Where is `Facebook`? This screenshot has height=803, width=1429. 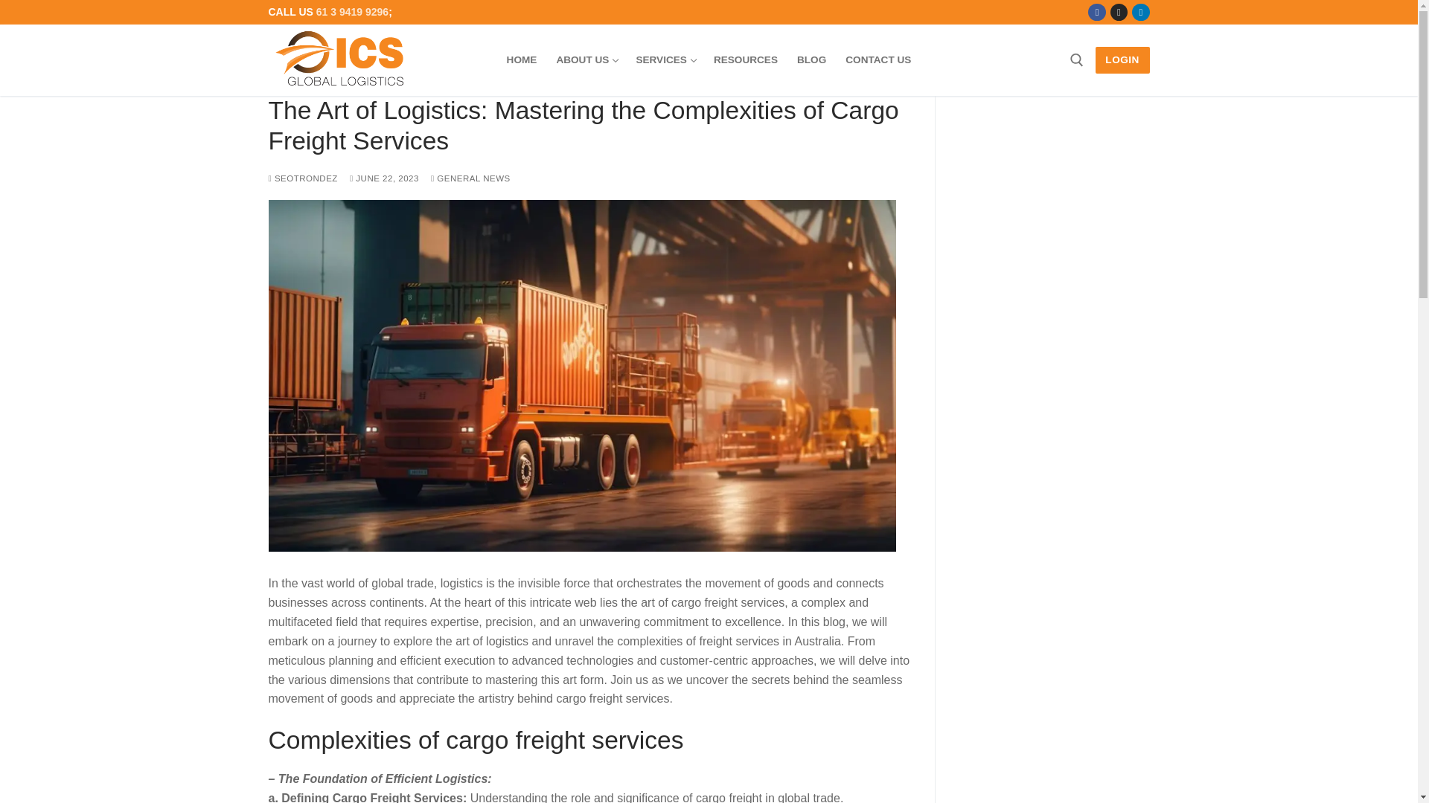
Facebook is located at coordinates (585, 59).